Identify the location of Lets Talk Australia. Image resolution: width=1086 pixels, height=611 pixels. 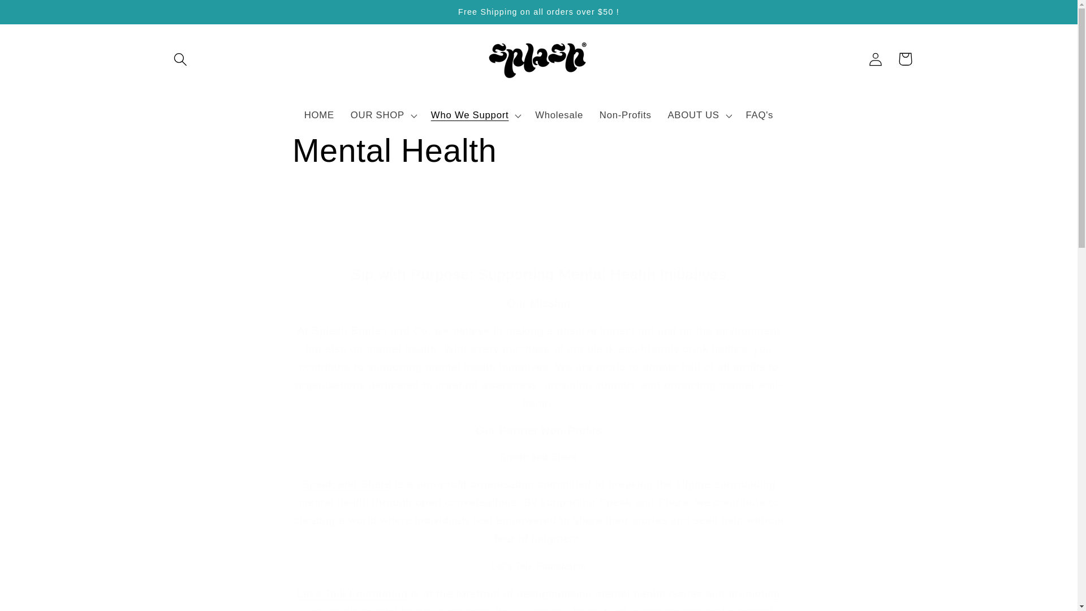
(378, 593).